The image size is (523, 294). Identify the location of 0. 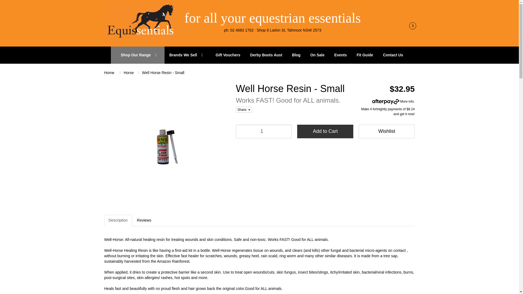
(410, 25).